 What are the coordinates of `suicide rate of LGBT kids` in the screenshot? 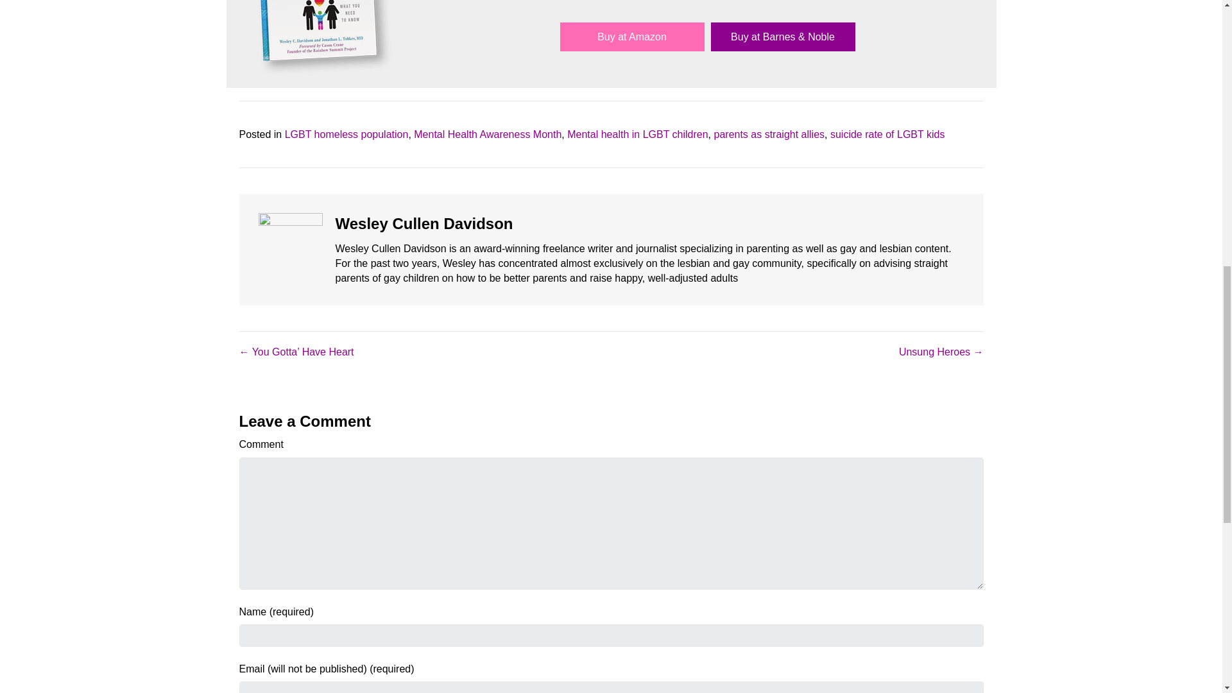 It's located at (887, 134).